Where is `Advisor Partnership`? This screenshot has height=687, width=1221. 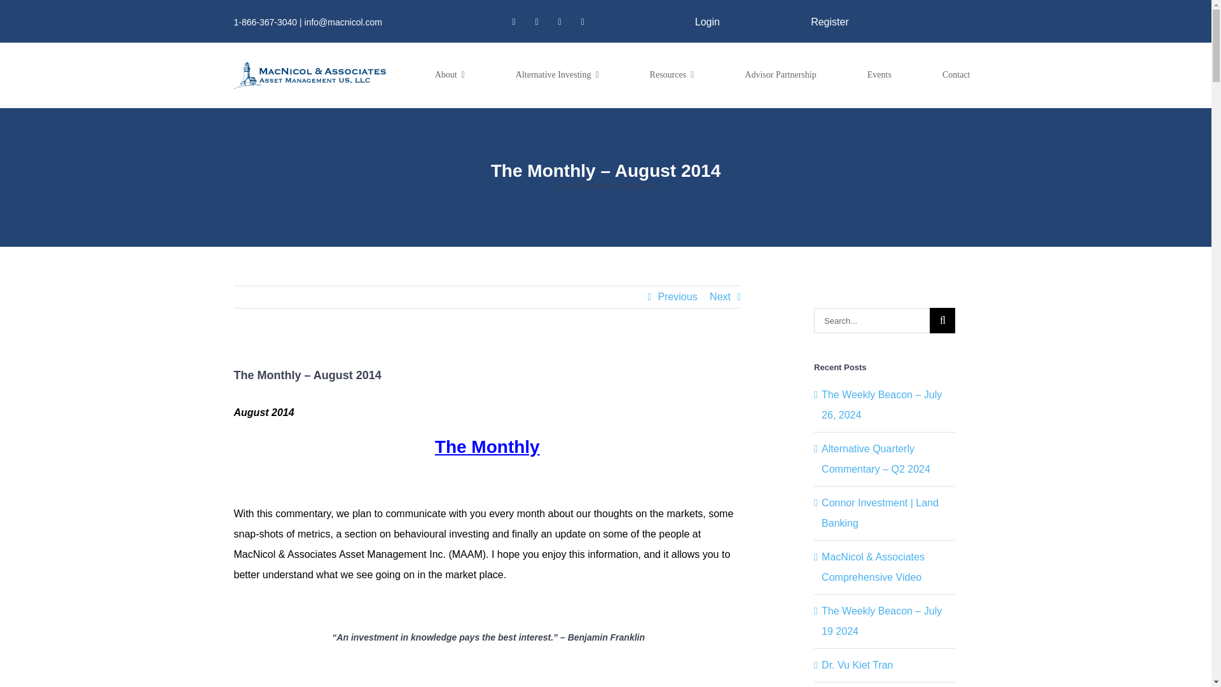 Advisor Partnership is located at coordinates (780, 75).